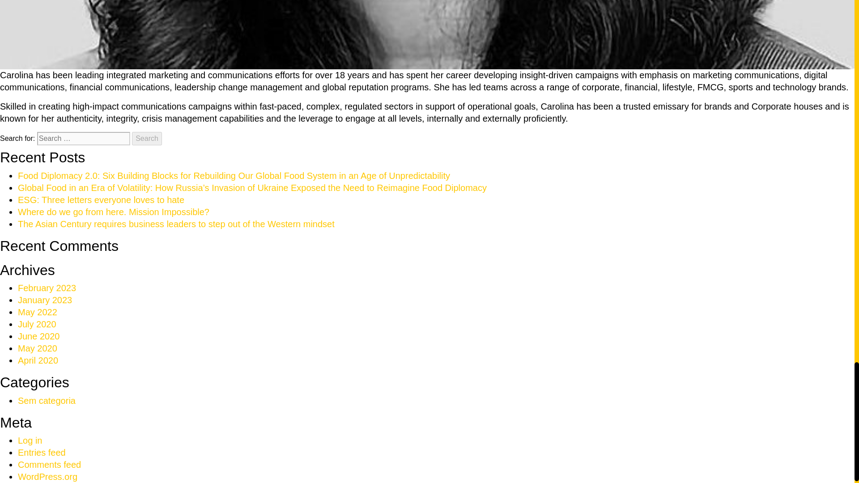  I want to click on Sem categoria, so click(47, 401).